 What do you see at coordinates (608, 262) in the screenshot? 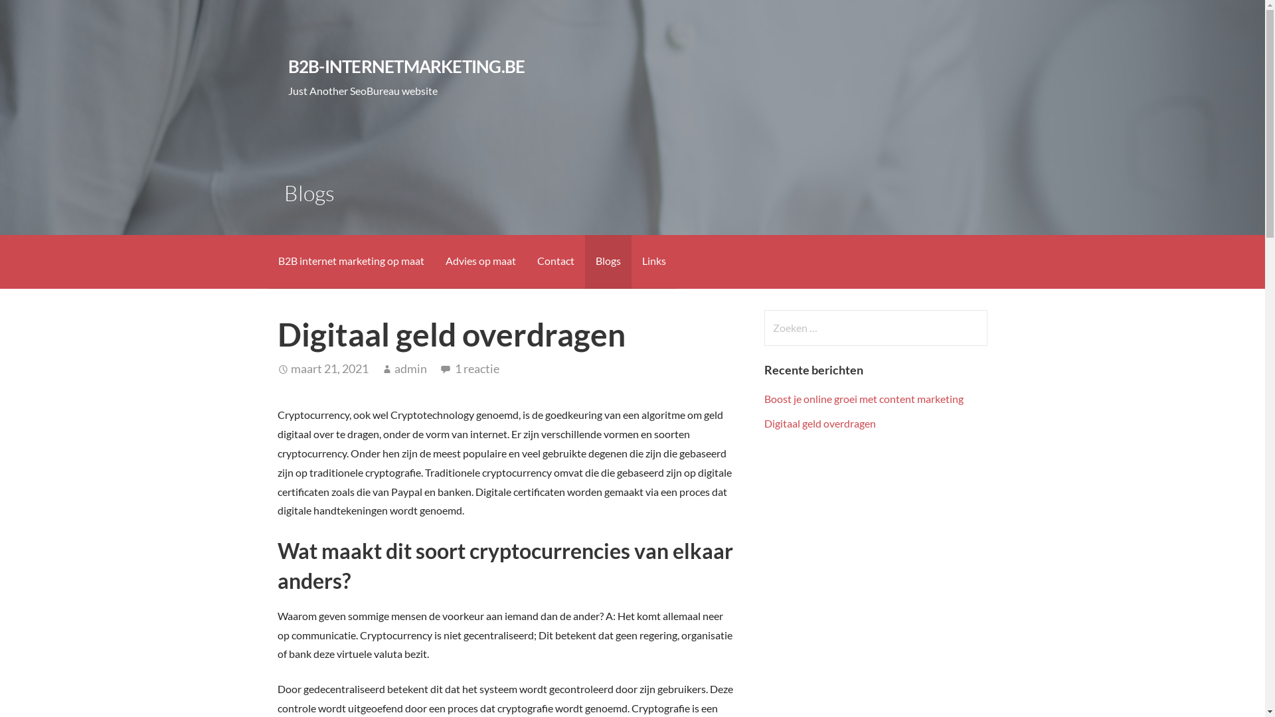
I see `Blogs` at bounding box center [608, 262].